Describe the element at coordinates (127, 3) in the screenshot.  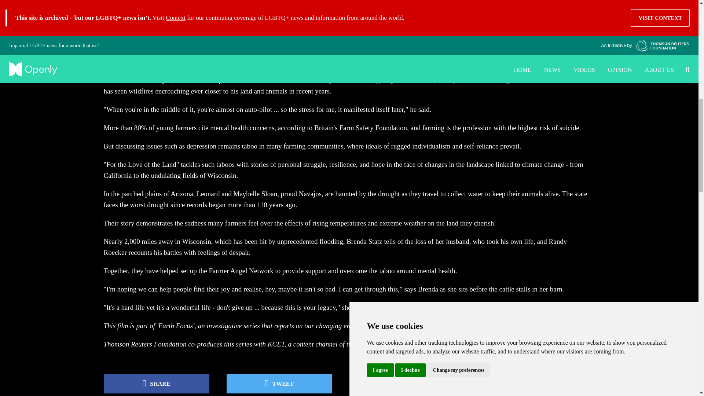
I see `Nicky Milne` at that location.